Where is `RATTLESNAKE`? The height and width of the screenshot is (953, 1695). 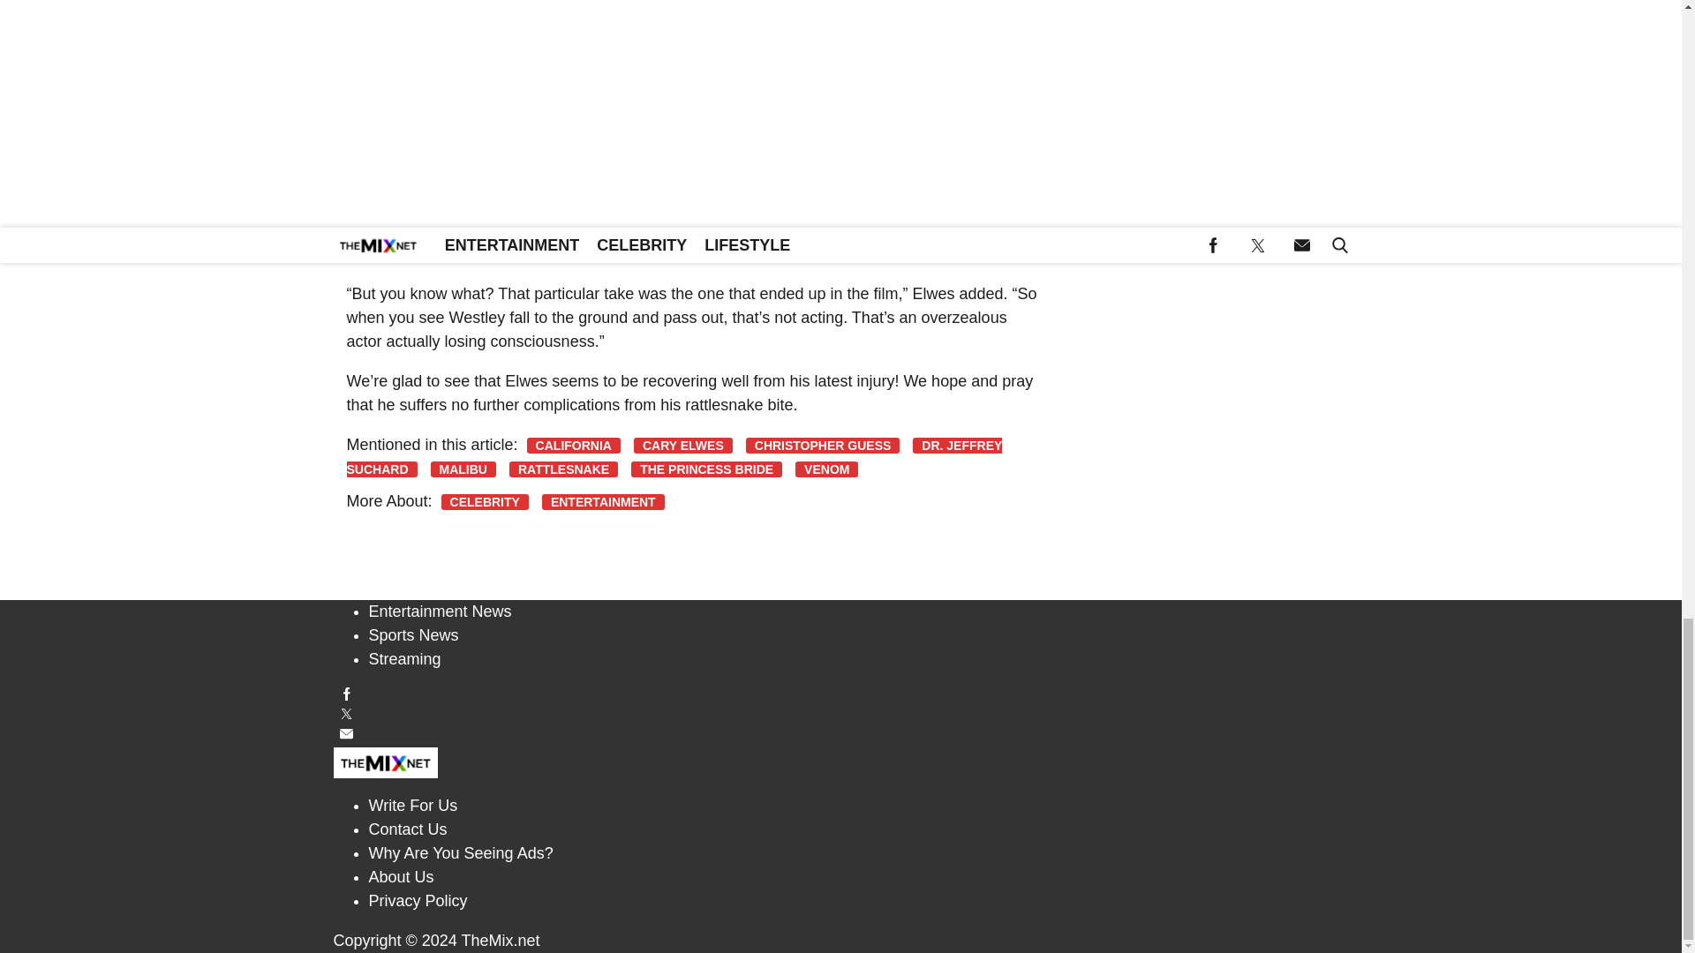 RATTLESNAKE is located at coordinates (563, 469).